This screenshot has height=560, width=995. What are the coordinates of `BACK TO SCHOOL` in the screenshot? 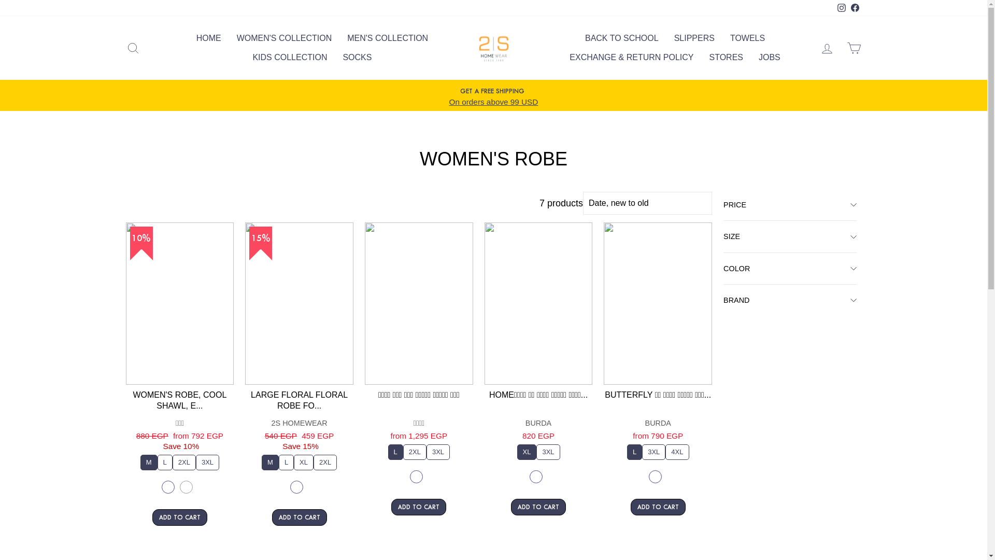 It's located at (622, 38).